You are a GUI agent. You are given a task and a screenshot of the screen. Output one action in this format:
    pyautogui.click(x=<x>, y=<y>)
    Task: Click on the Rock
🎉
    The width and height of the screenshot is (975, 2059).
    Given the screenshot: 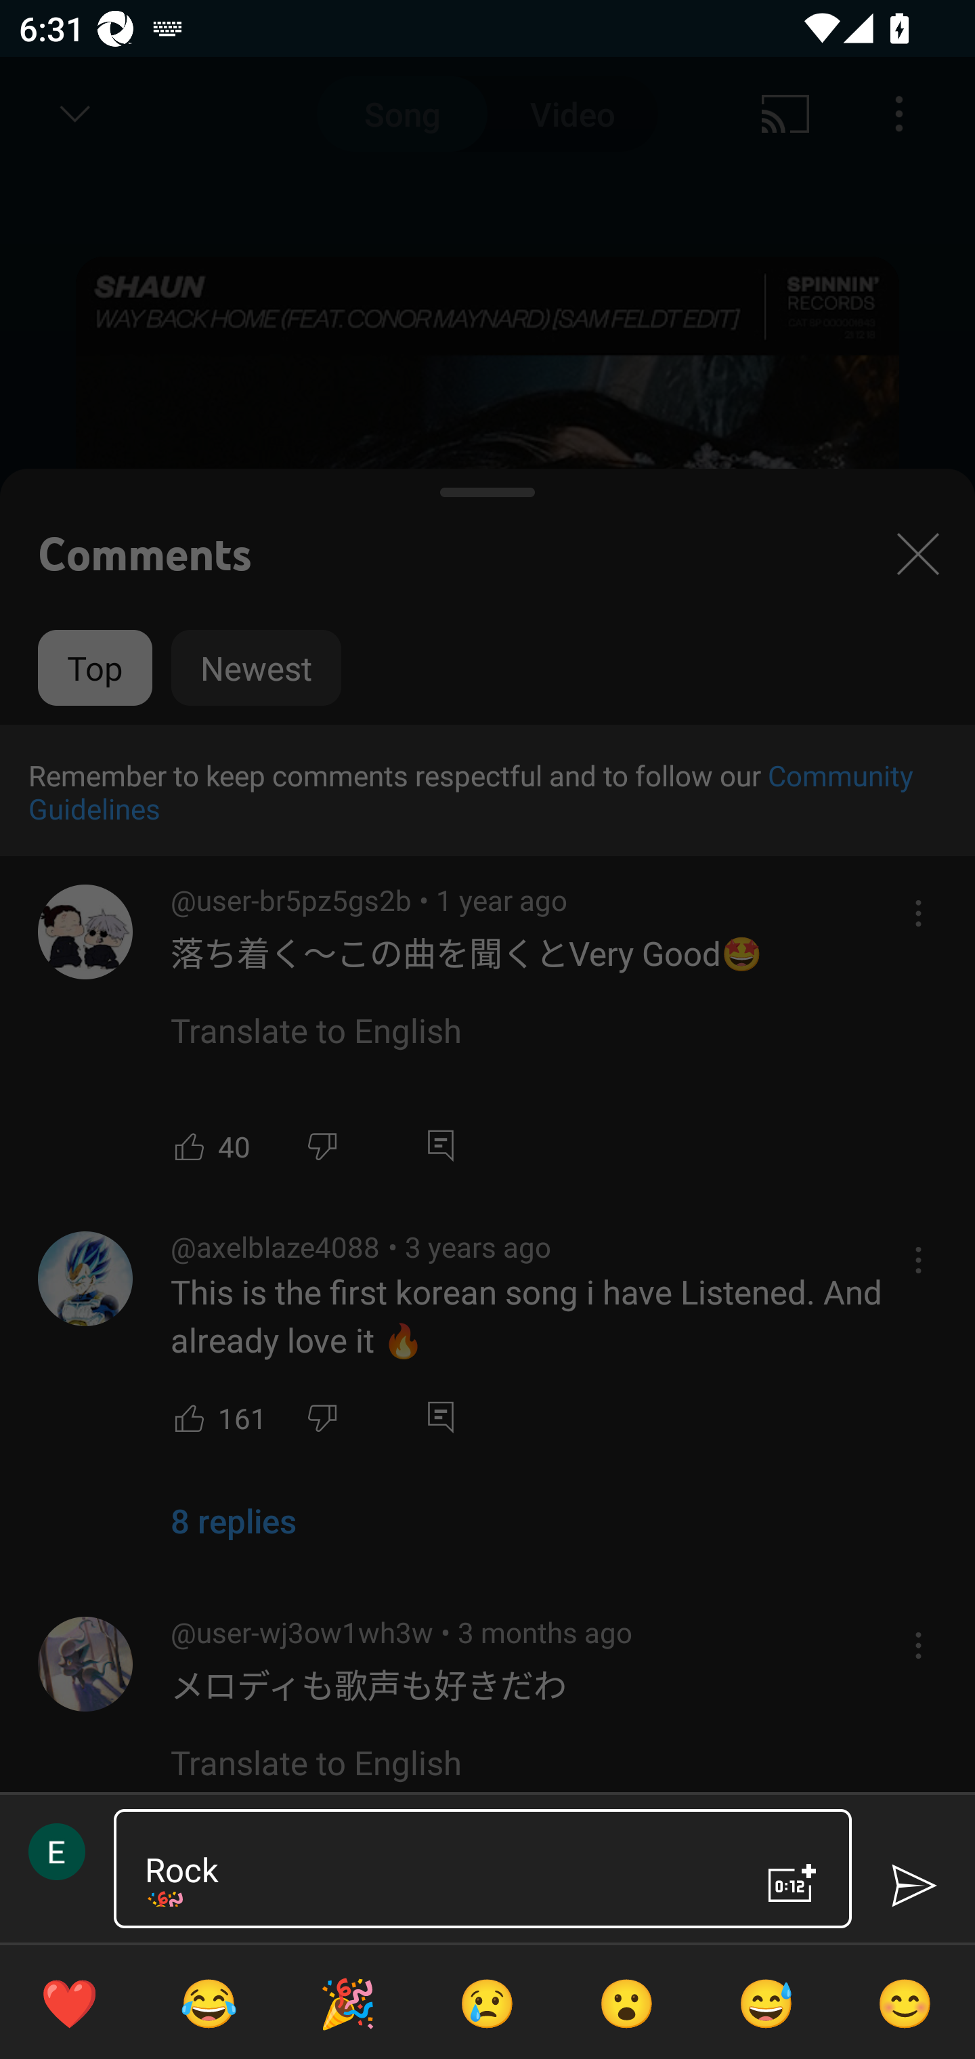 What is the action you would take?
    pyautogui.click(x=433, y=1868)
    